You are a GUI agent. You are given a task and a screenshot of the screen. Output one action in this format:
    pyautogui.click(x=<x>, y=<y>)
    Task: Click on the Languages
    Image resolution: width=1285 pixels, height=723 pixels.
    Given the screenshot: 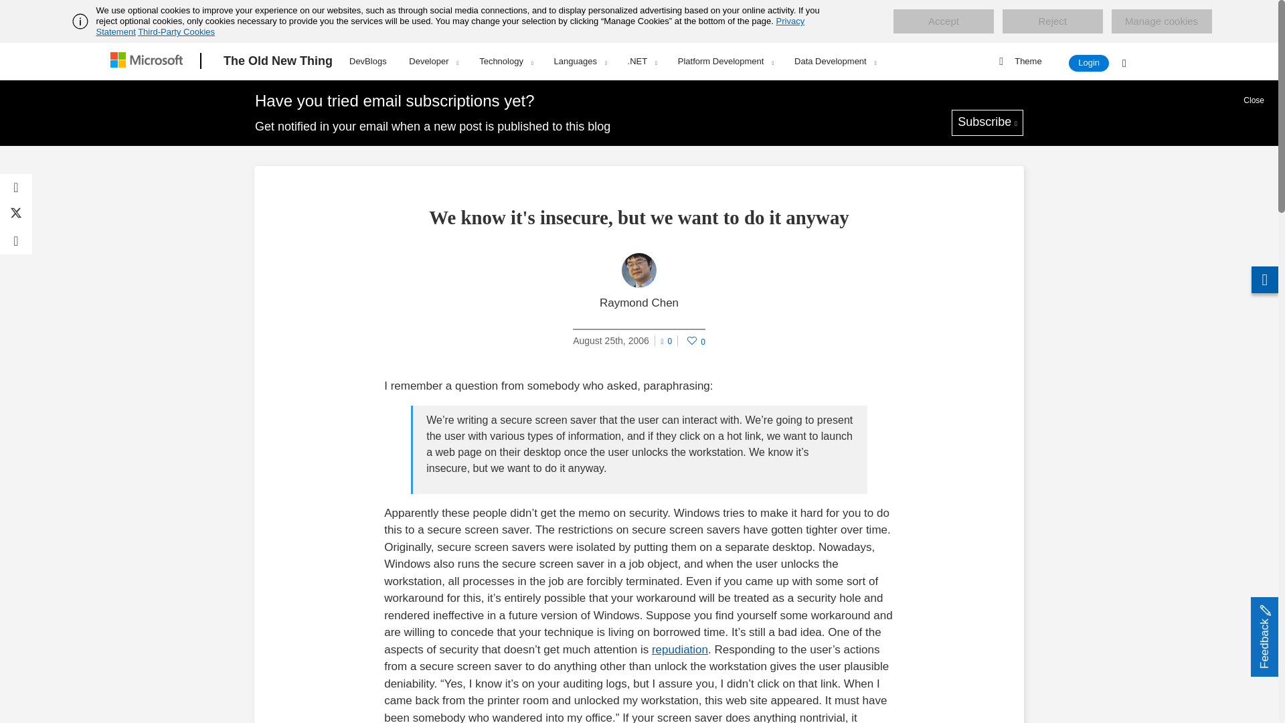 What is the action you would take?
    pyautogui.click(x=580, y=61)
    